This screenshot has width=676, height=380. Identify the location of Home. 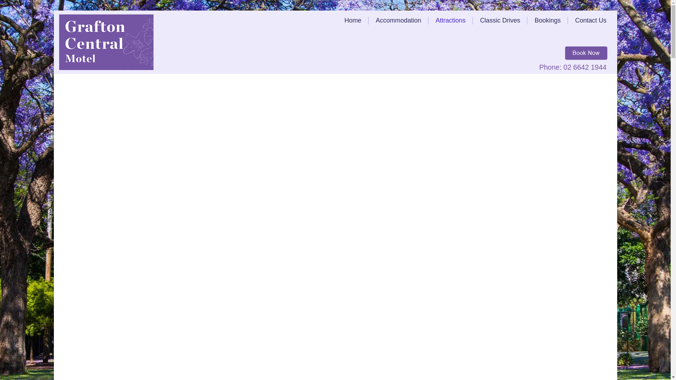
(353, 20).